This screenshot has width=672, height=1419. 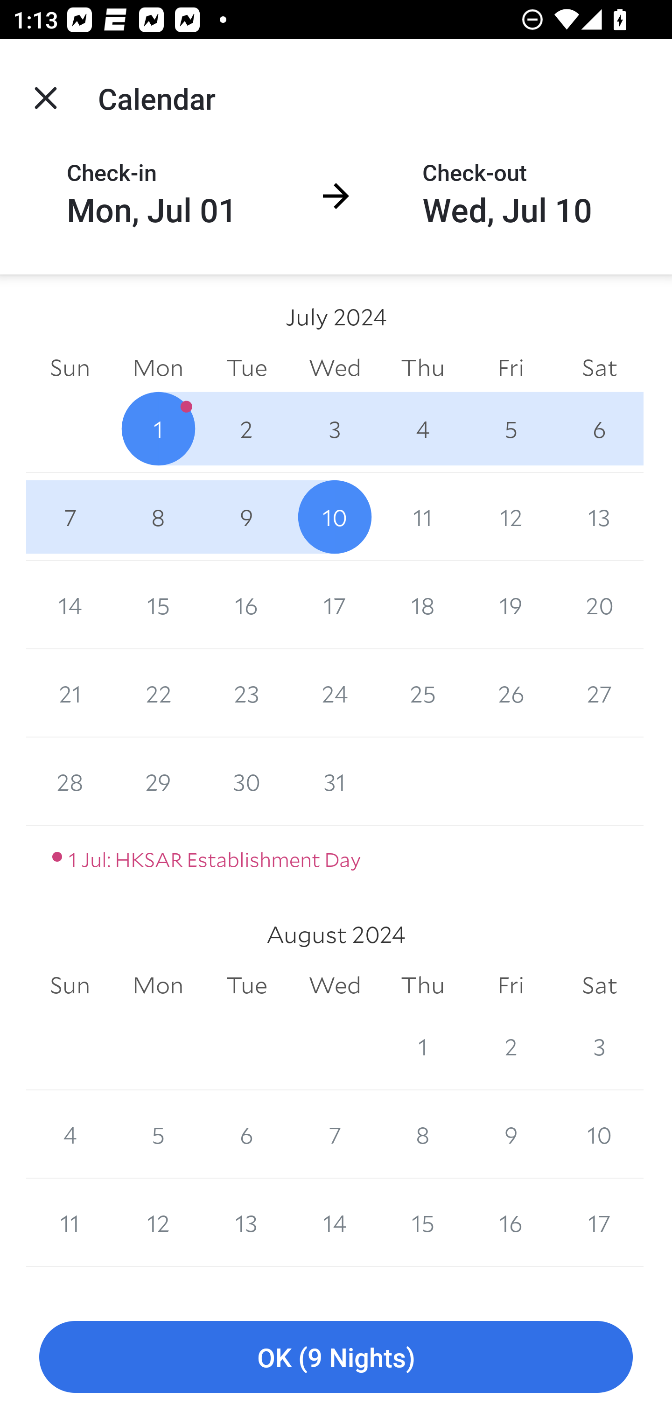 What do you see at coordinates (70, 1134) in the screenshot?
I see `4 4 August 2024` at bounding box center [70, 1134].